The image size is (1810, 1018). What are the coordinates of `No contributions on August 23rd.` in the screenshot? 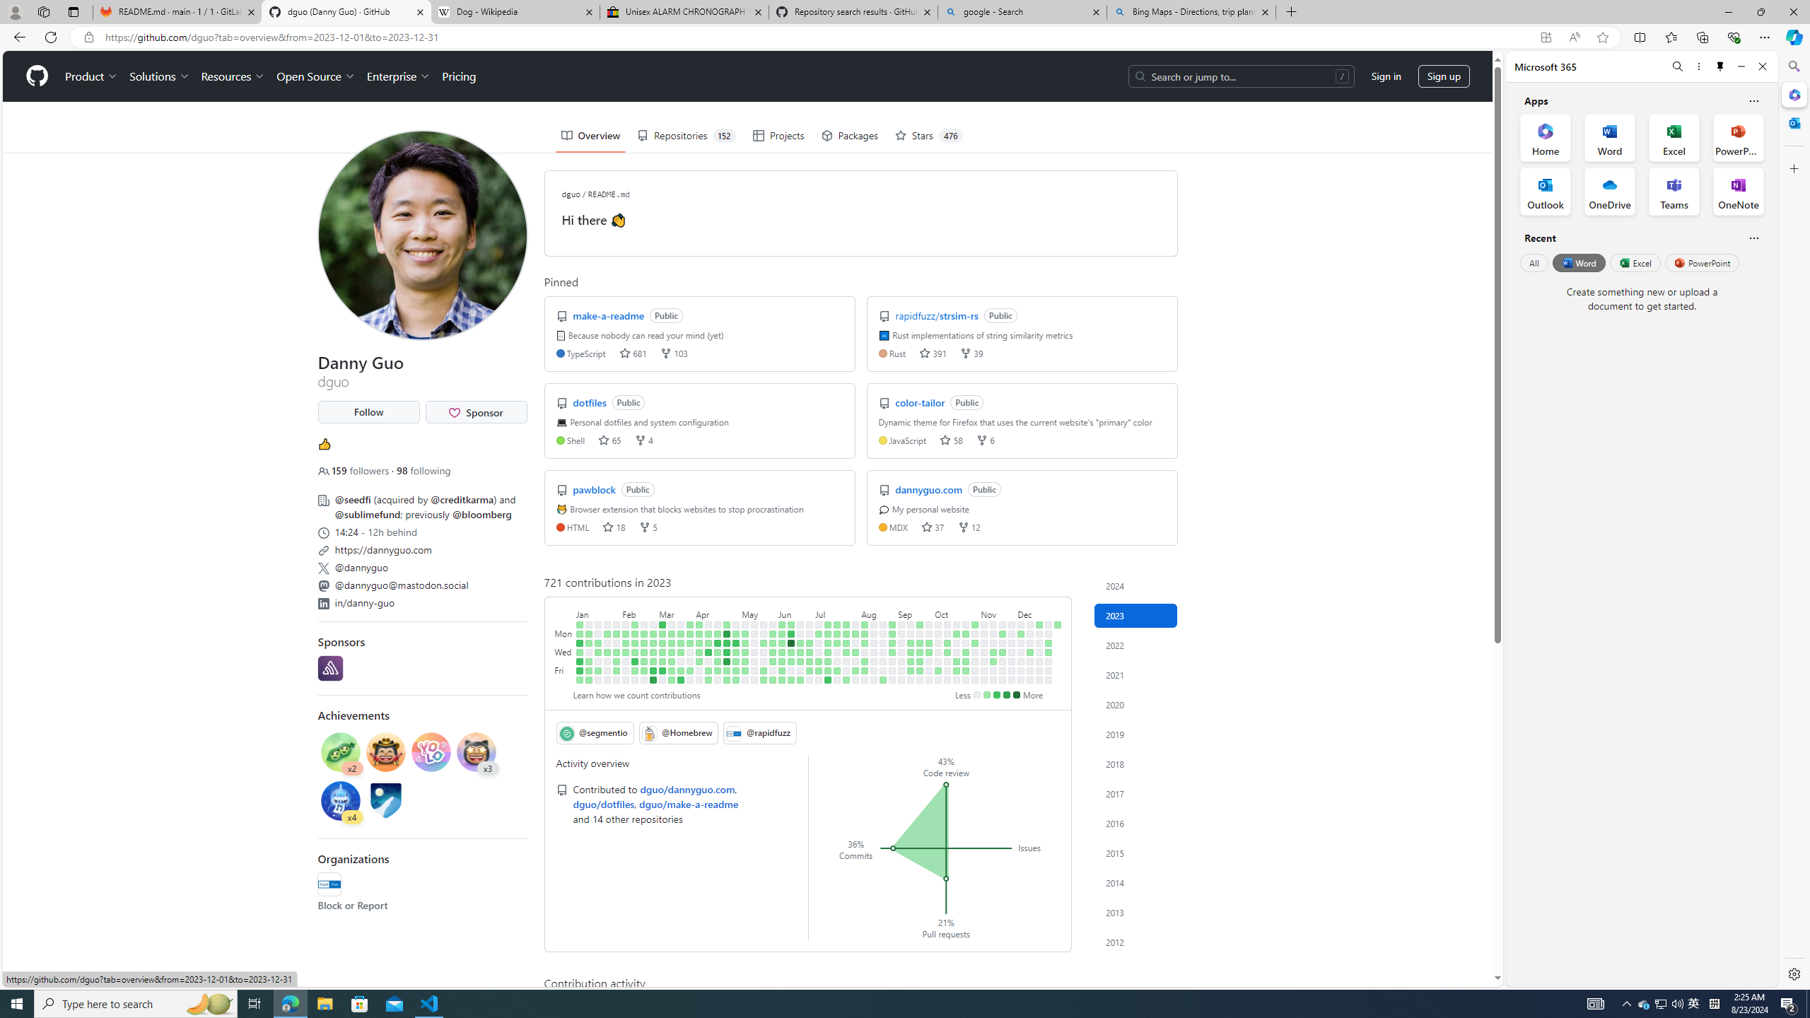 It's located at (883, 652).